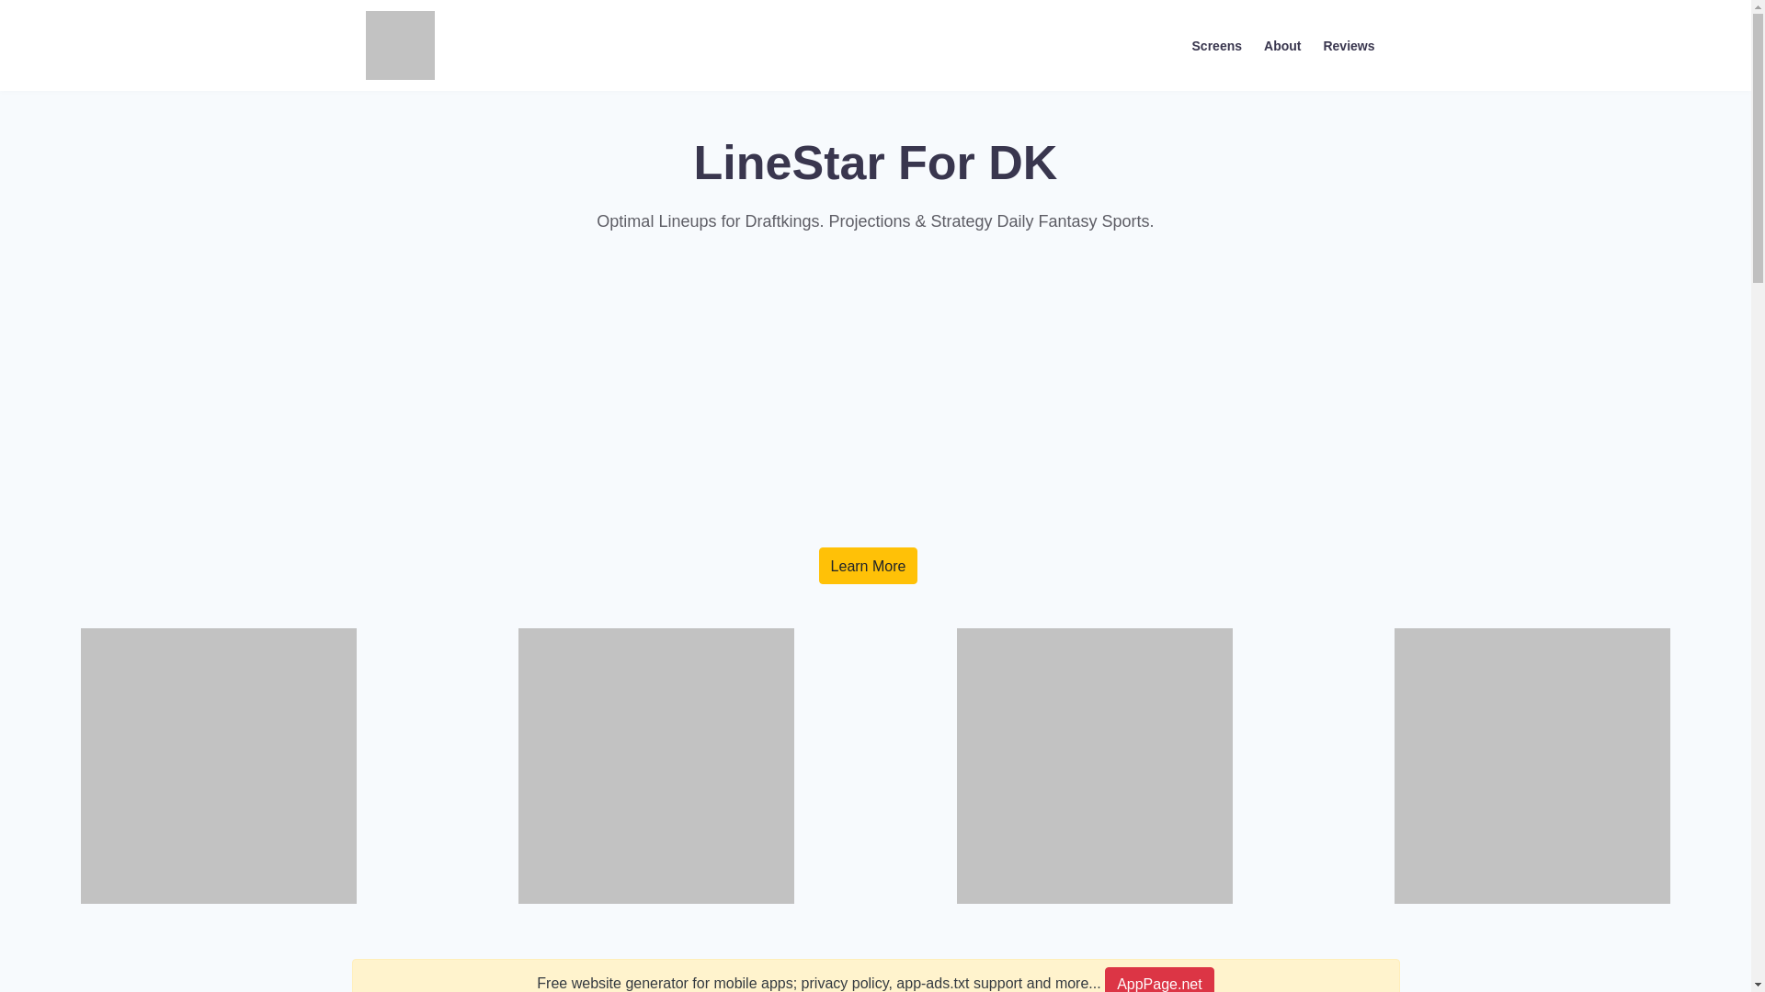  Describe the element at coordinates (1217, 44) in the screenshot. I see `Screens` at that location.